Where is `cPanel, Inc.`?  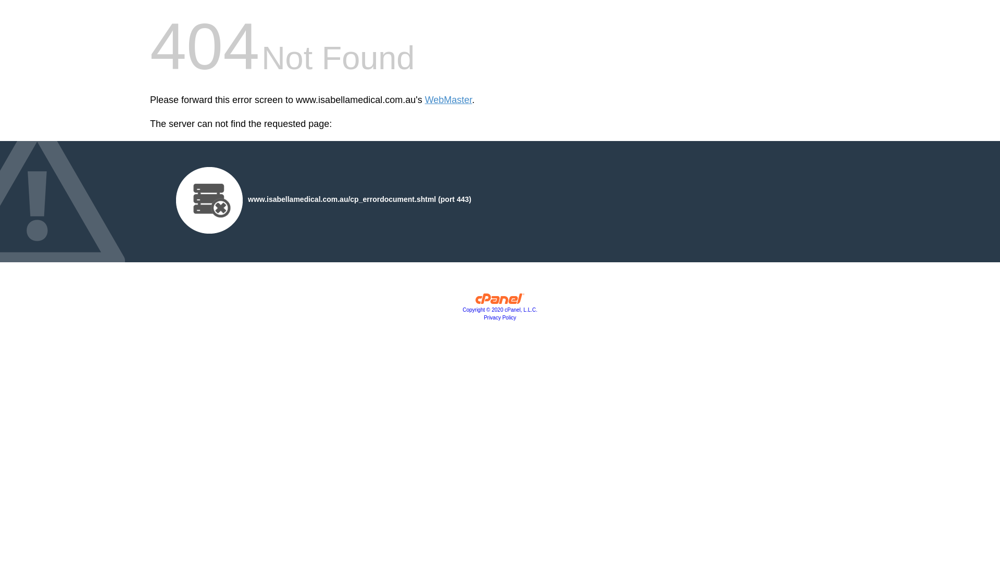 cPanel, Inc. is located at coordinates (500, 301).